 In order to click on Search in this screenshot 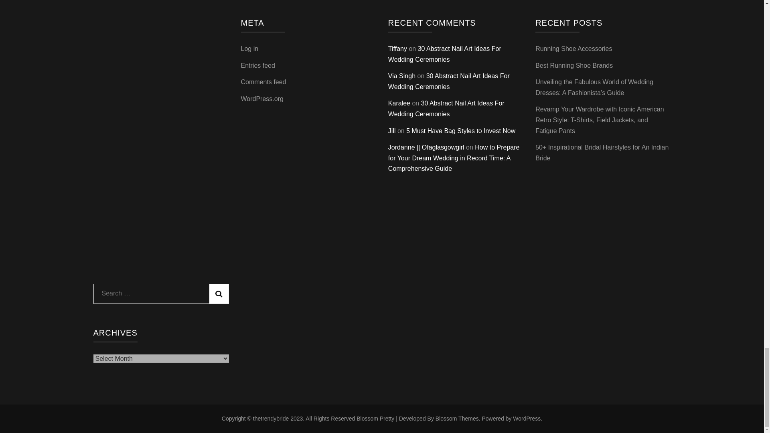, I will do `click(219, 293)`.